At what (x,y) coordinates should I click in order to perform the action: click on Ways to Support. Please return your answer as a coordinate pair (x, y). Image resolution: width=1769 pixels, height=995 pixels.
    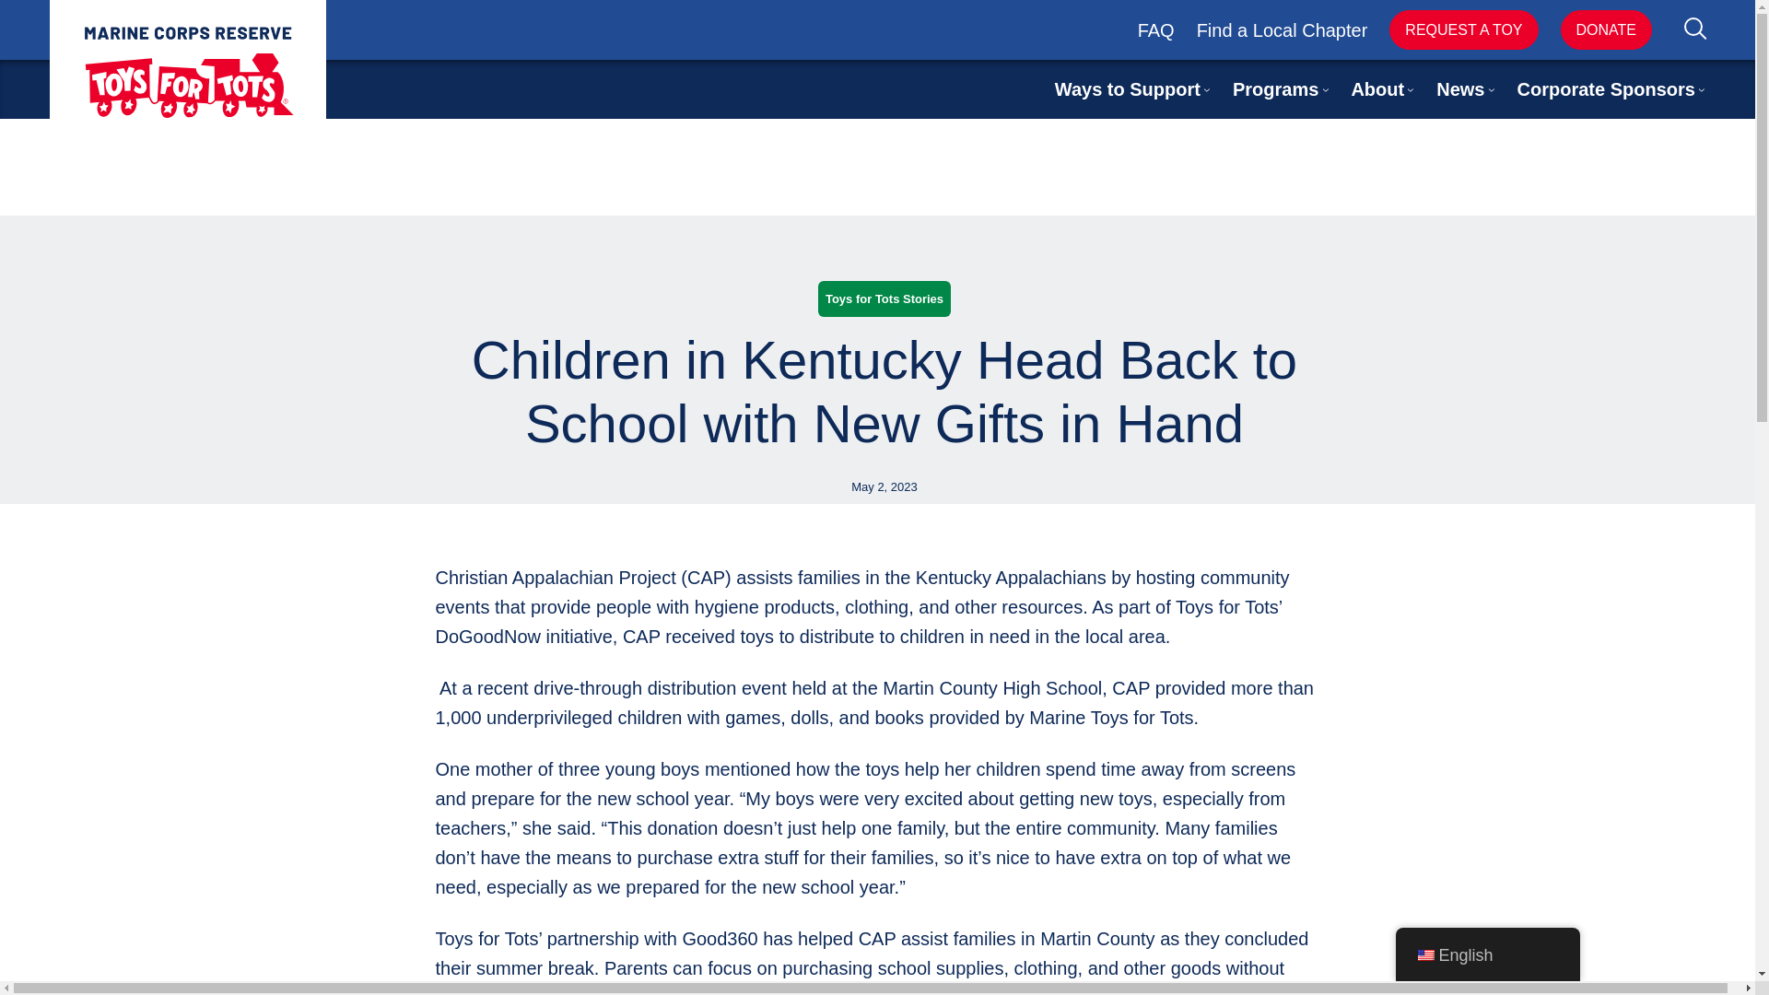
    Looking at the image, I should click on (1128, 89).